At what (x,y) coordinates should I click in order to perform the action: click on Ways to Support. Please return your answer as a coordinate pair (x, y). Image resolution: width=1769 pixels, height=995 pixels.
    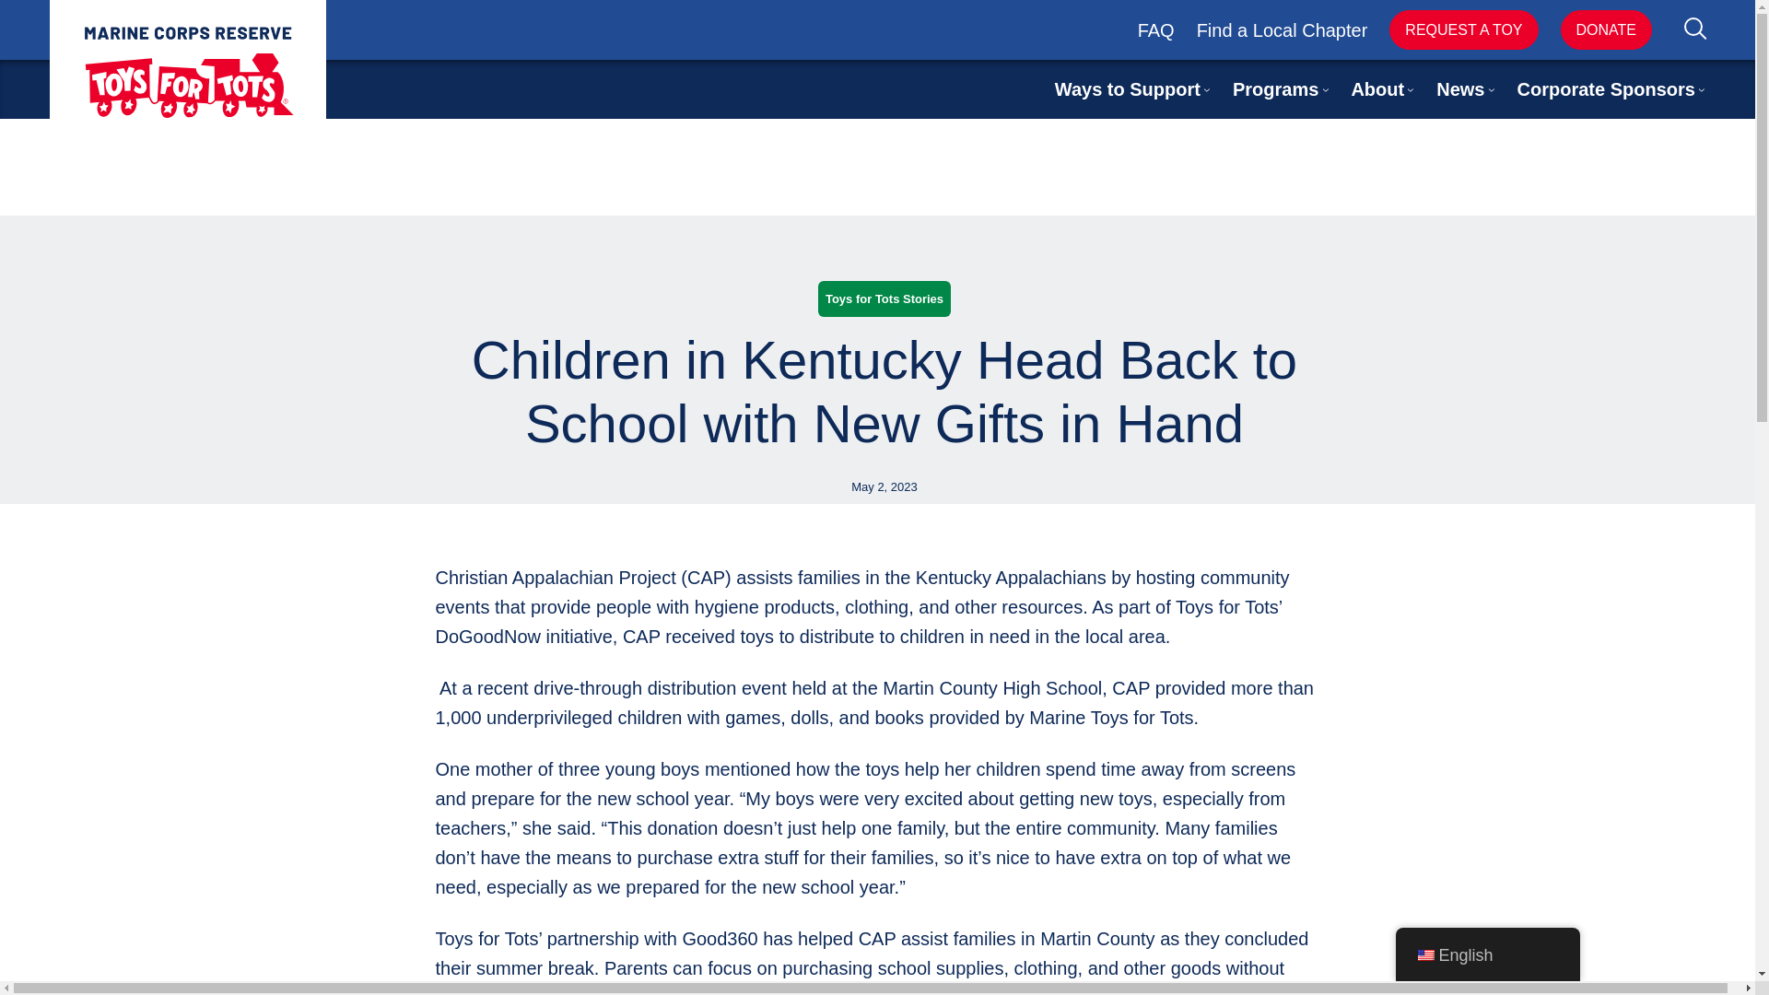
    Looking at the image, I should click on (1128, 89).